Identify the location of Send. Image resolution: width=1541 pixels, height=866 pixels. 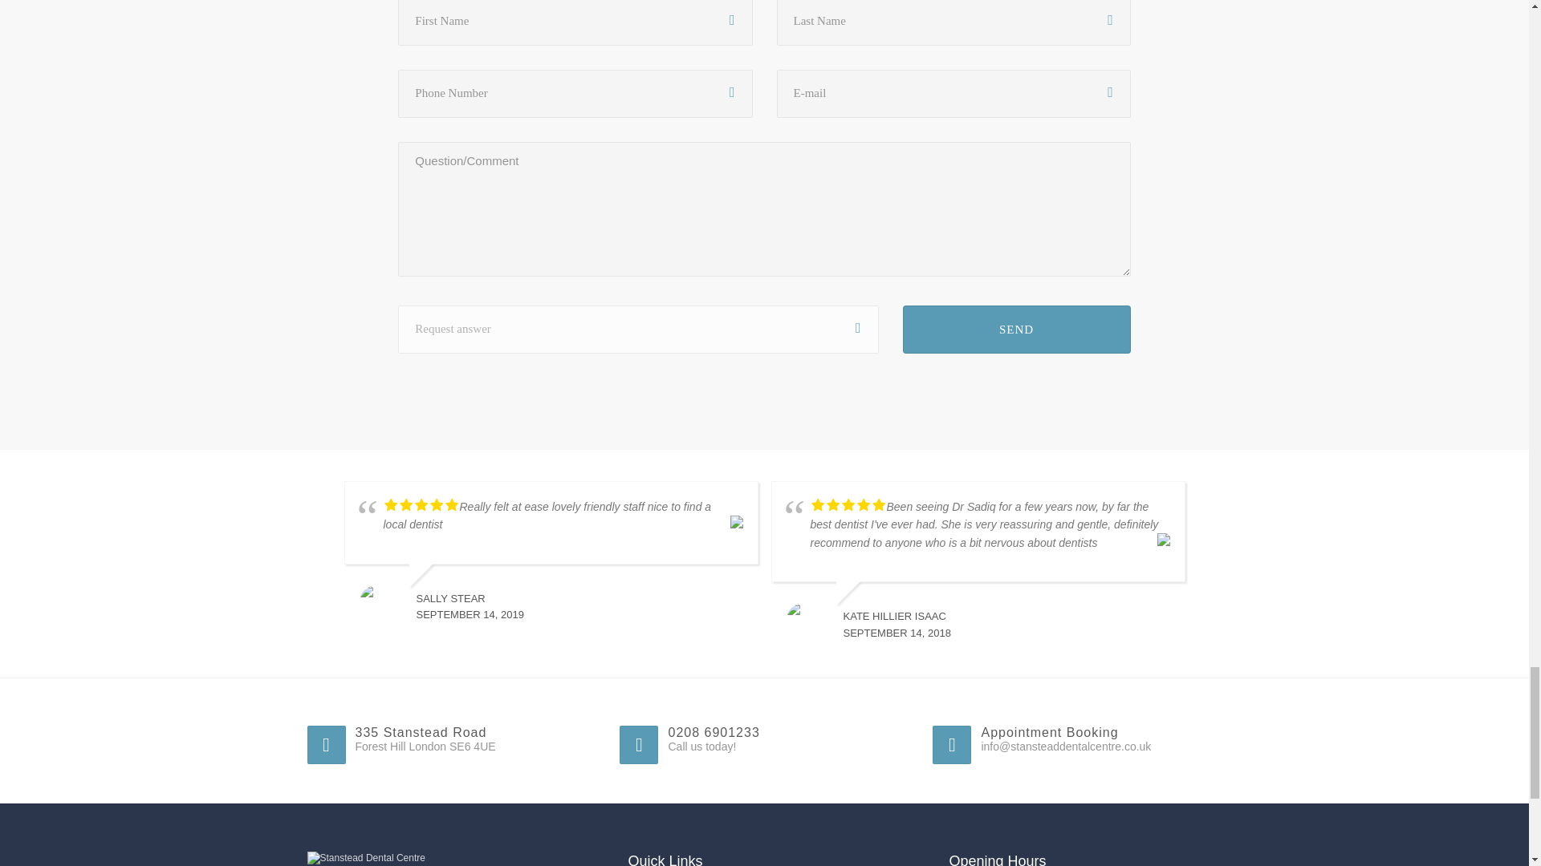
(1017, 329).